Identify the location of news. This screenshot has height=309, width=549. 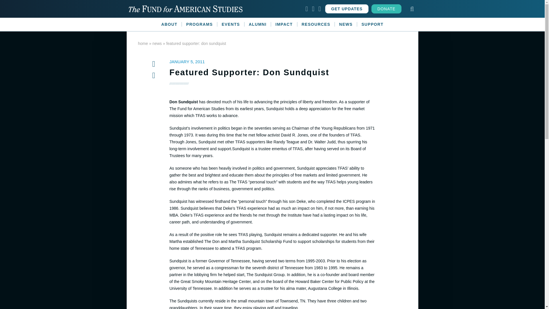
(157, 43).